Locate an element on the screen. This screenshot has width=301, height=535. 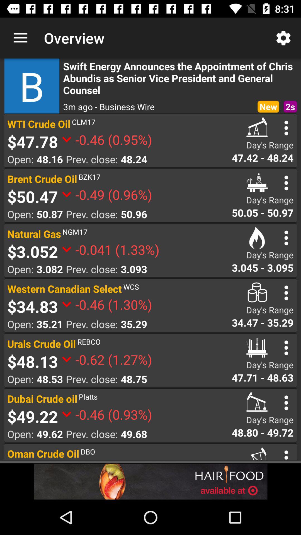
expand menu is located at coordinates (286, 348).